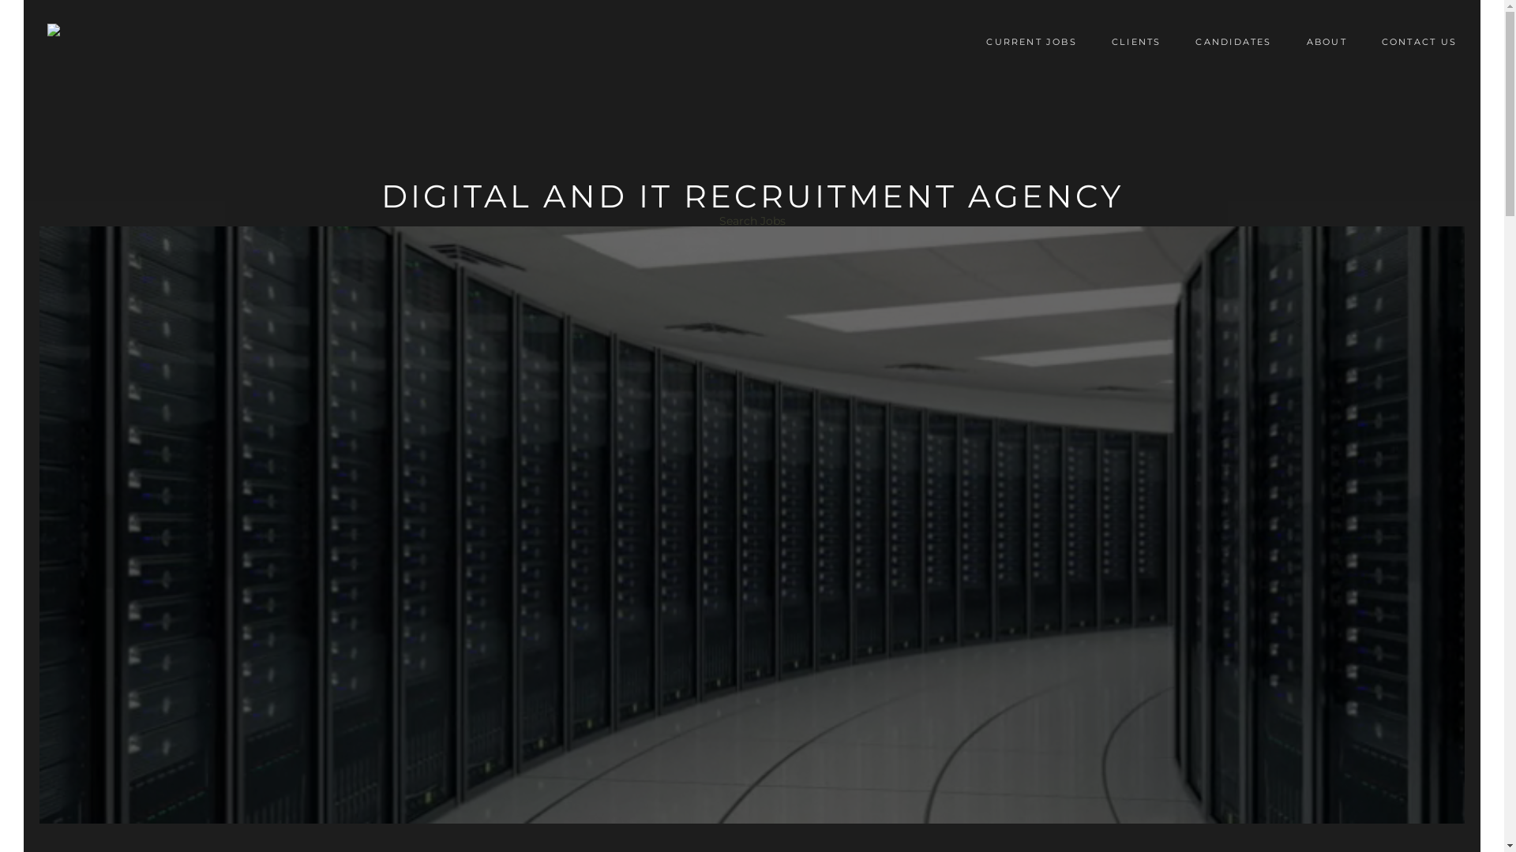  I want to click on CANDIDATES, so click(1233, 42).